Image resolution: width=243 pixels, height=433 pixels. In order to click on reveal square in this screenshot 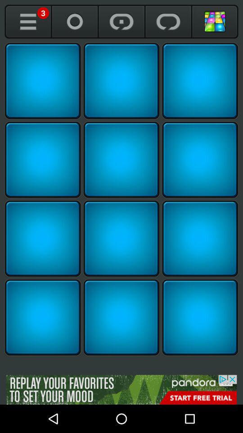, I will do `click(43, 81)`.